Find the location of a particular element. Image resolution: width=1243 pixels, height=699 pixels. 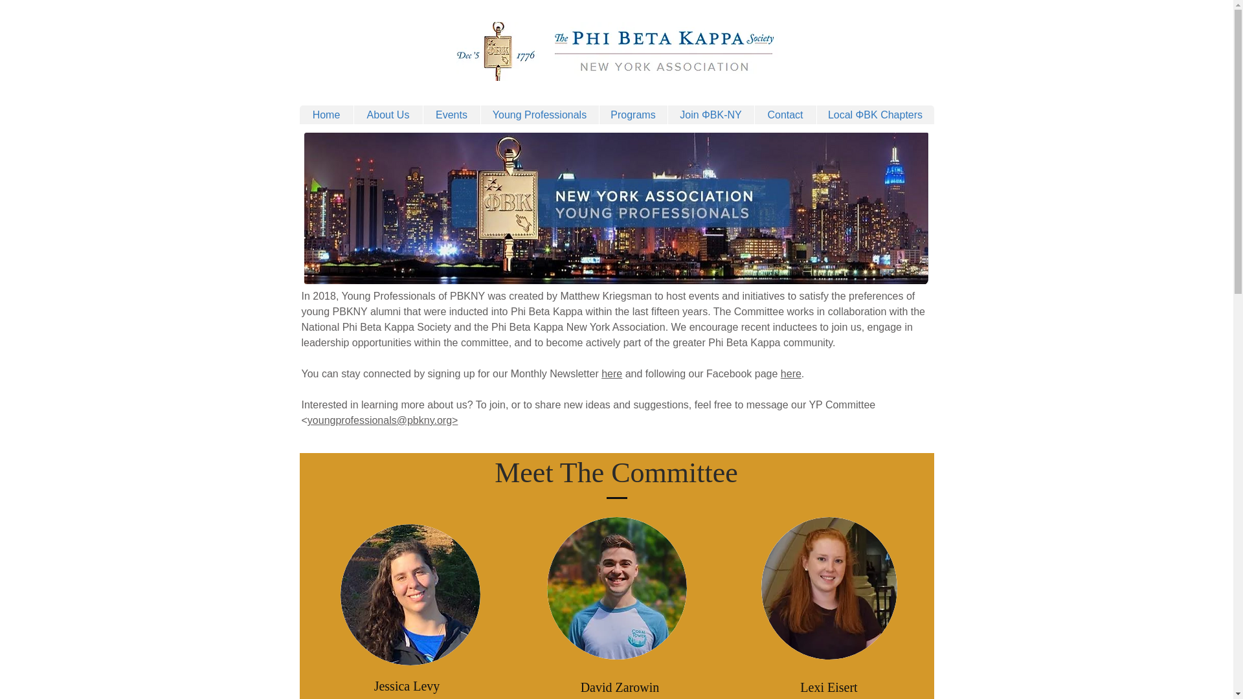

guy2.jpg is located at coordinates (410, 595).